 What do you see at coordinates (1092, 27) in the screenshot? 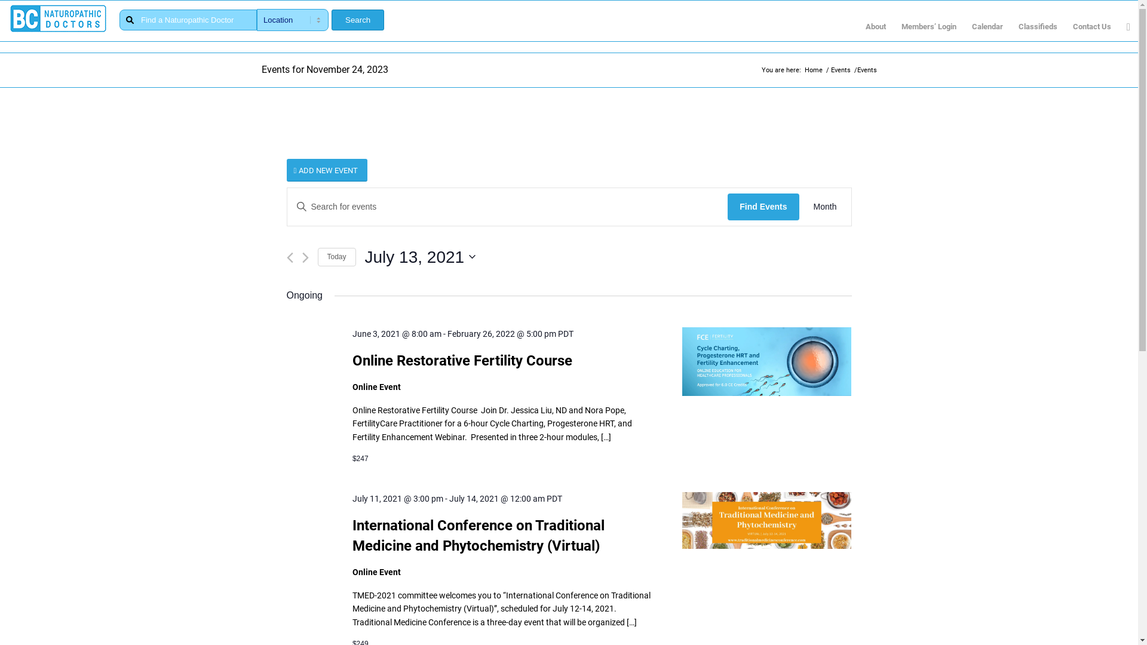
I see `Contact Us` at bounding box center [1092, 27].